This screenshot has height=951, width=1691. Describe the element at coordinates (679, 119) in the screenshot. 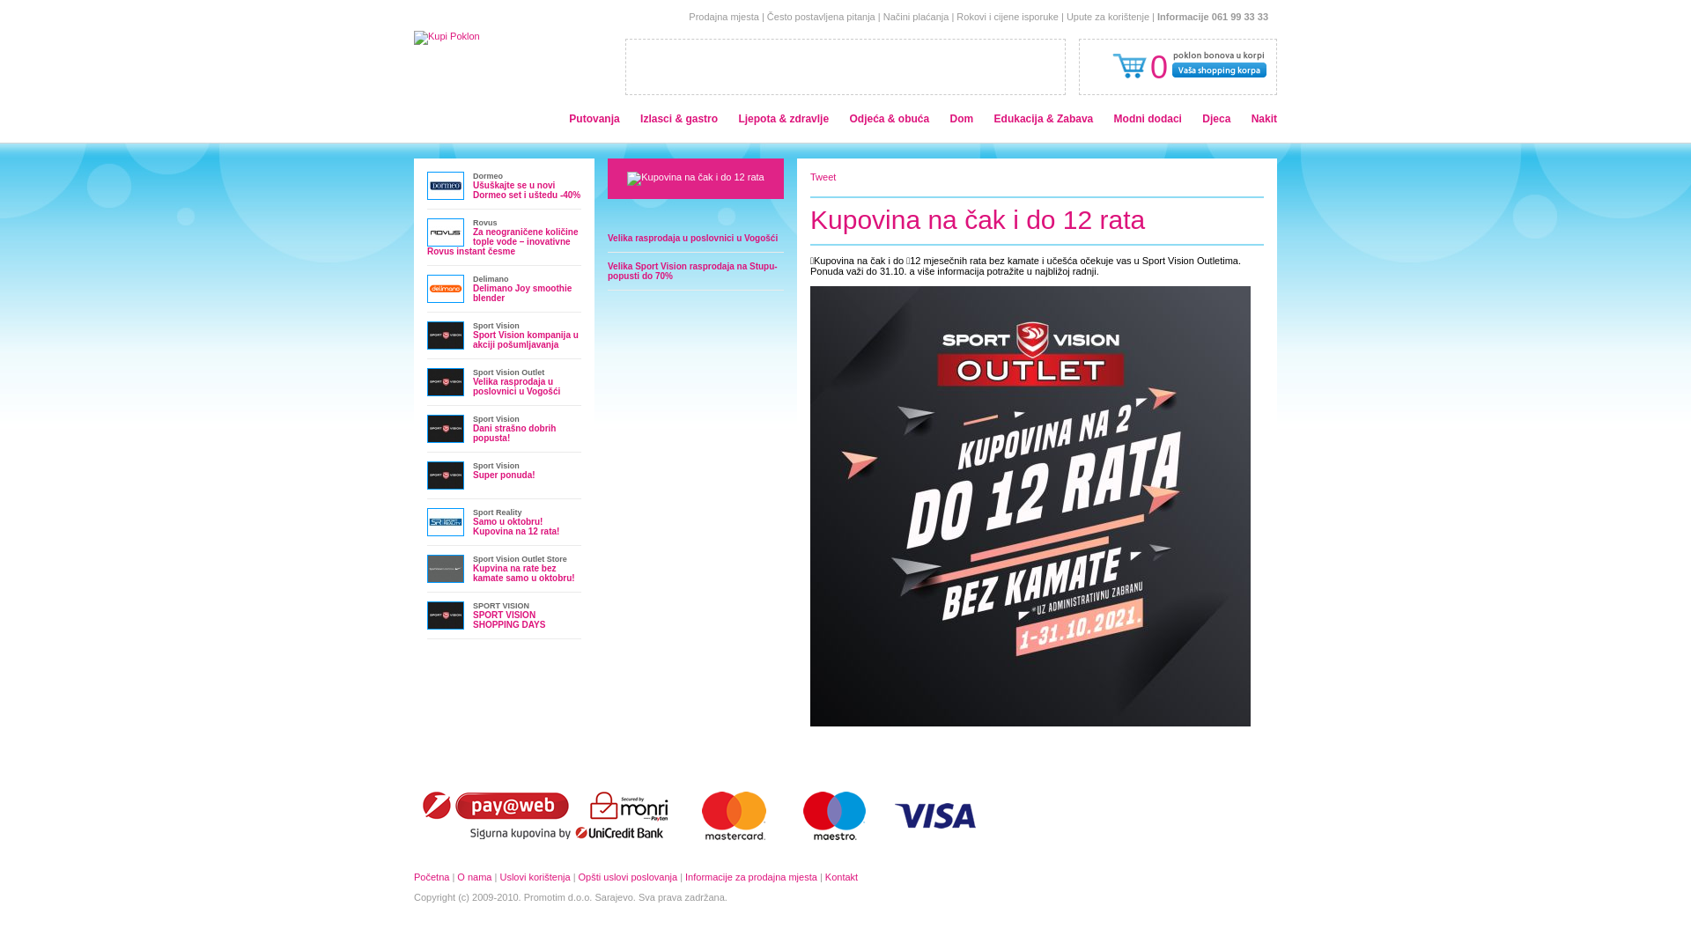

I see `Izlasci & gastro` at that location.